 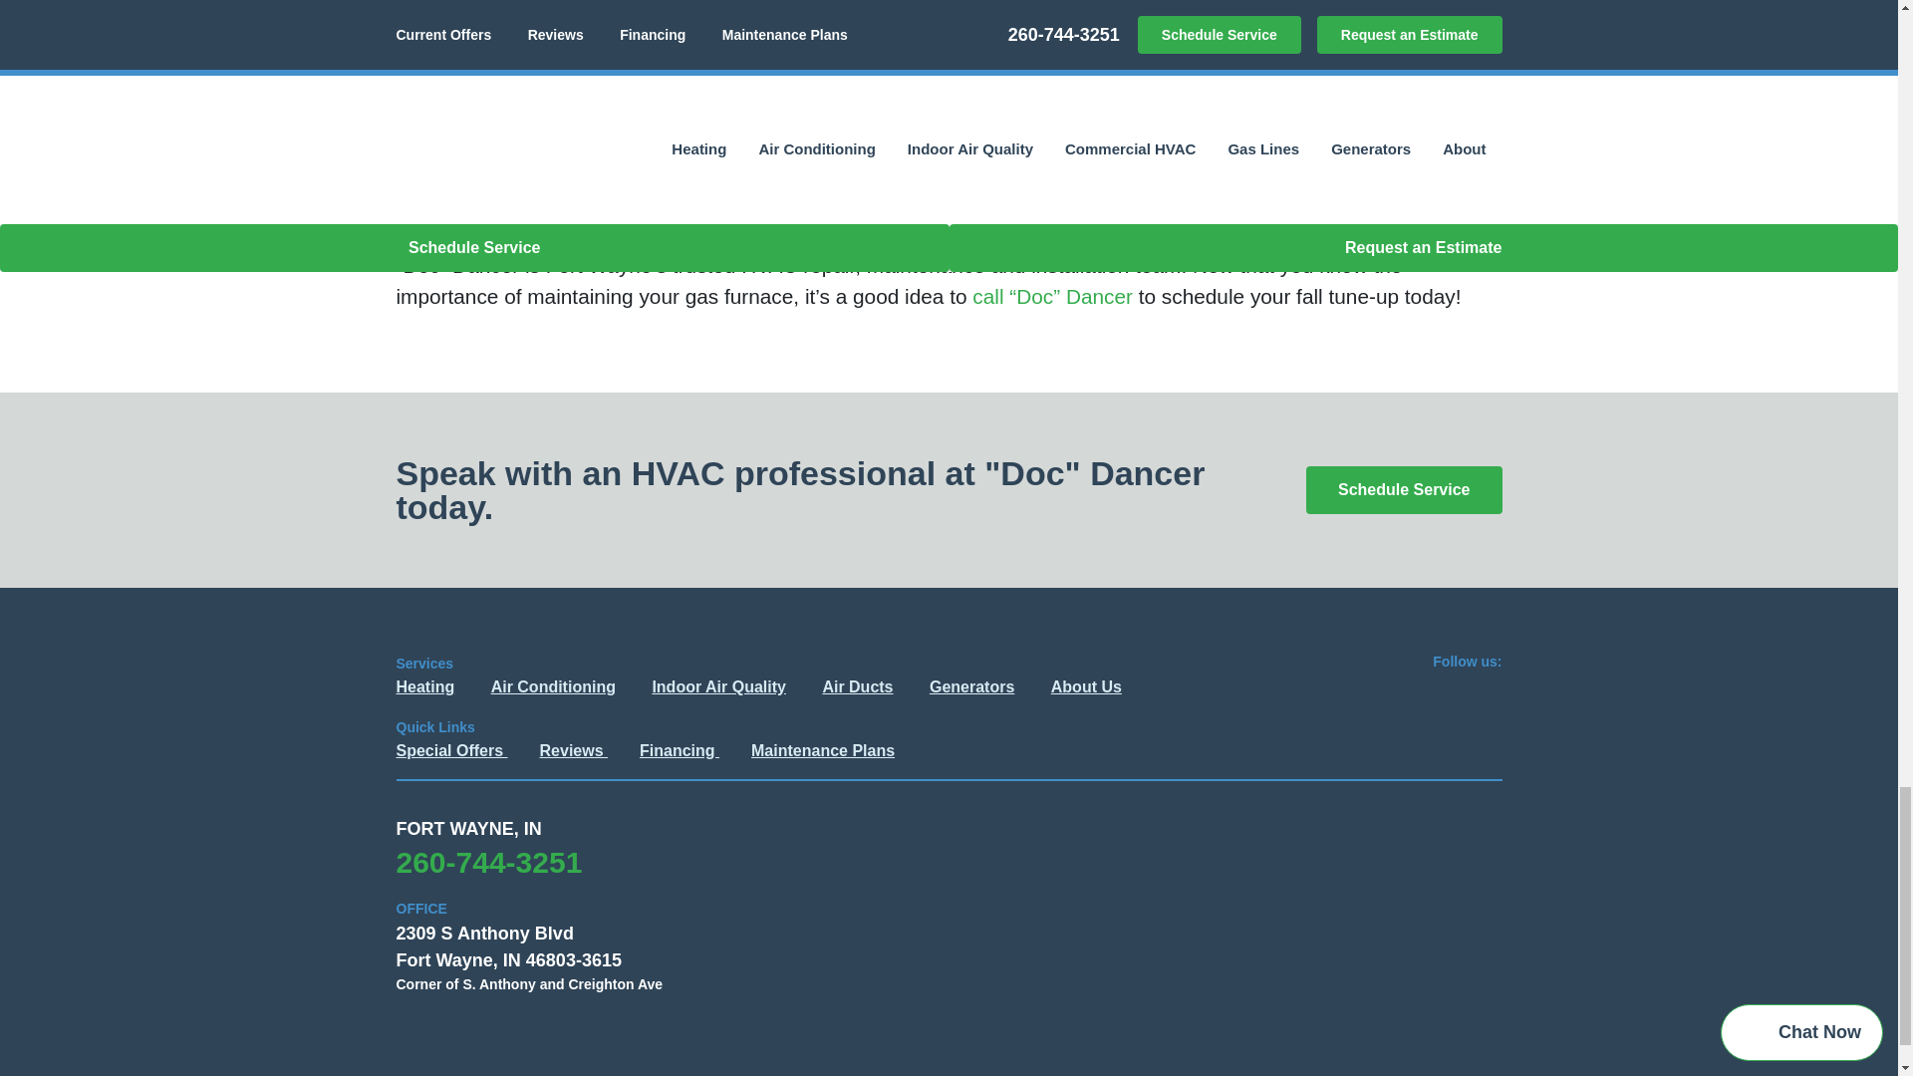 I want to click on Schedule Service, so click(x=1404, y=490).